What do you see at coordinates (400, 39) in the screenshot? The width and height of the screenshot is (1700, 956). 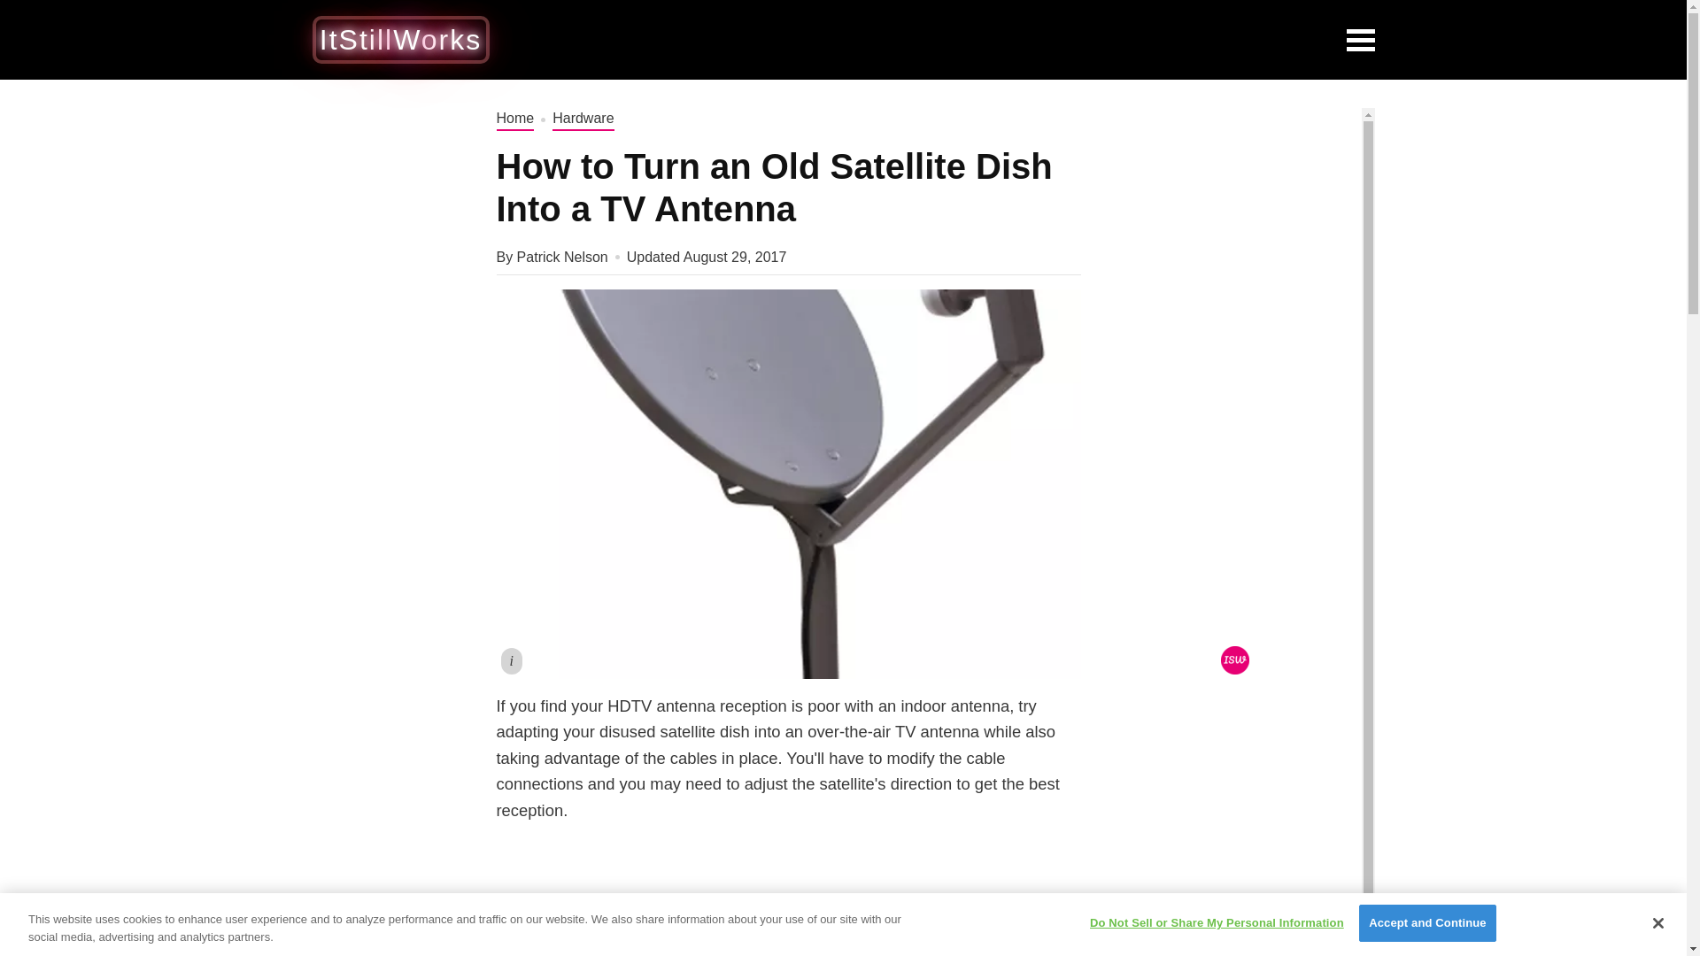 I see `ItStillWorks` at bounding box center [400, 39].